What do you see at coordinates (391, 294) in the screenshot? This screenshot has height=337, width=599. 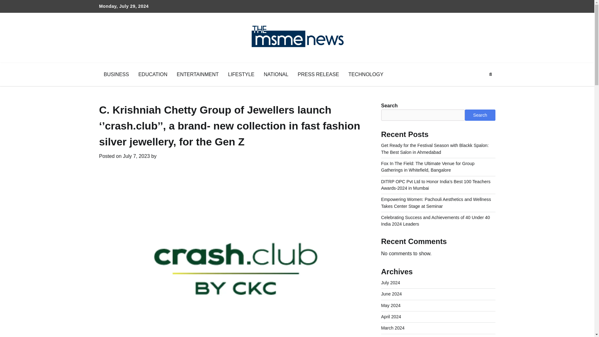 I see `June 2024` at bounding box center [391, 294].